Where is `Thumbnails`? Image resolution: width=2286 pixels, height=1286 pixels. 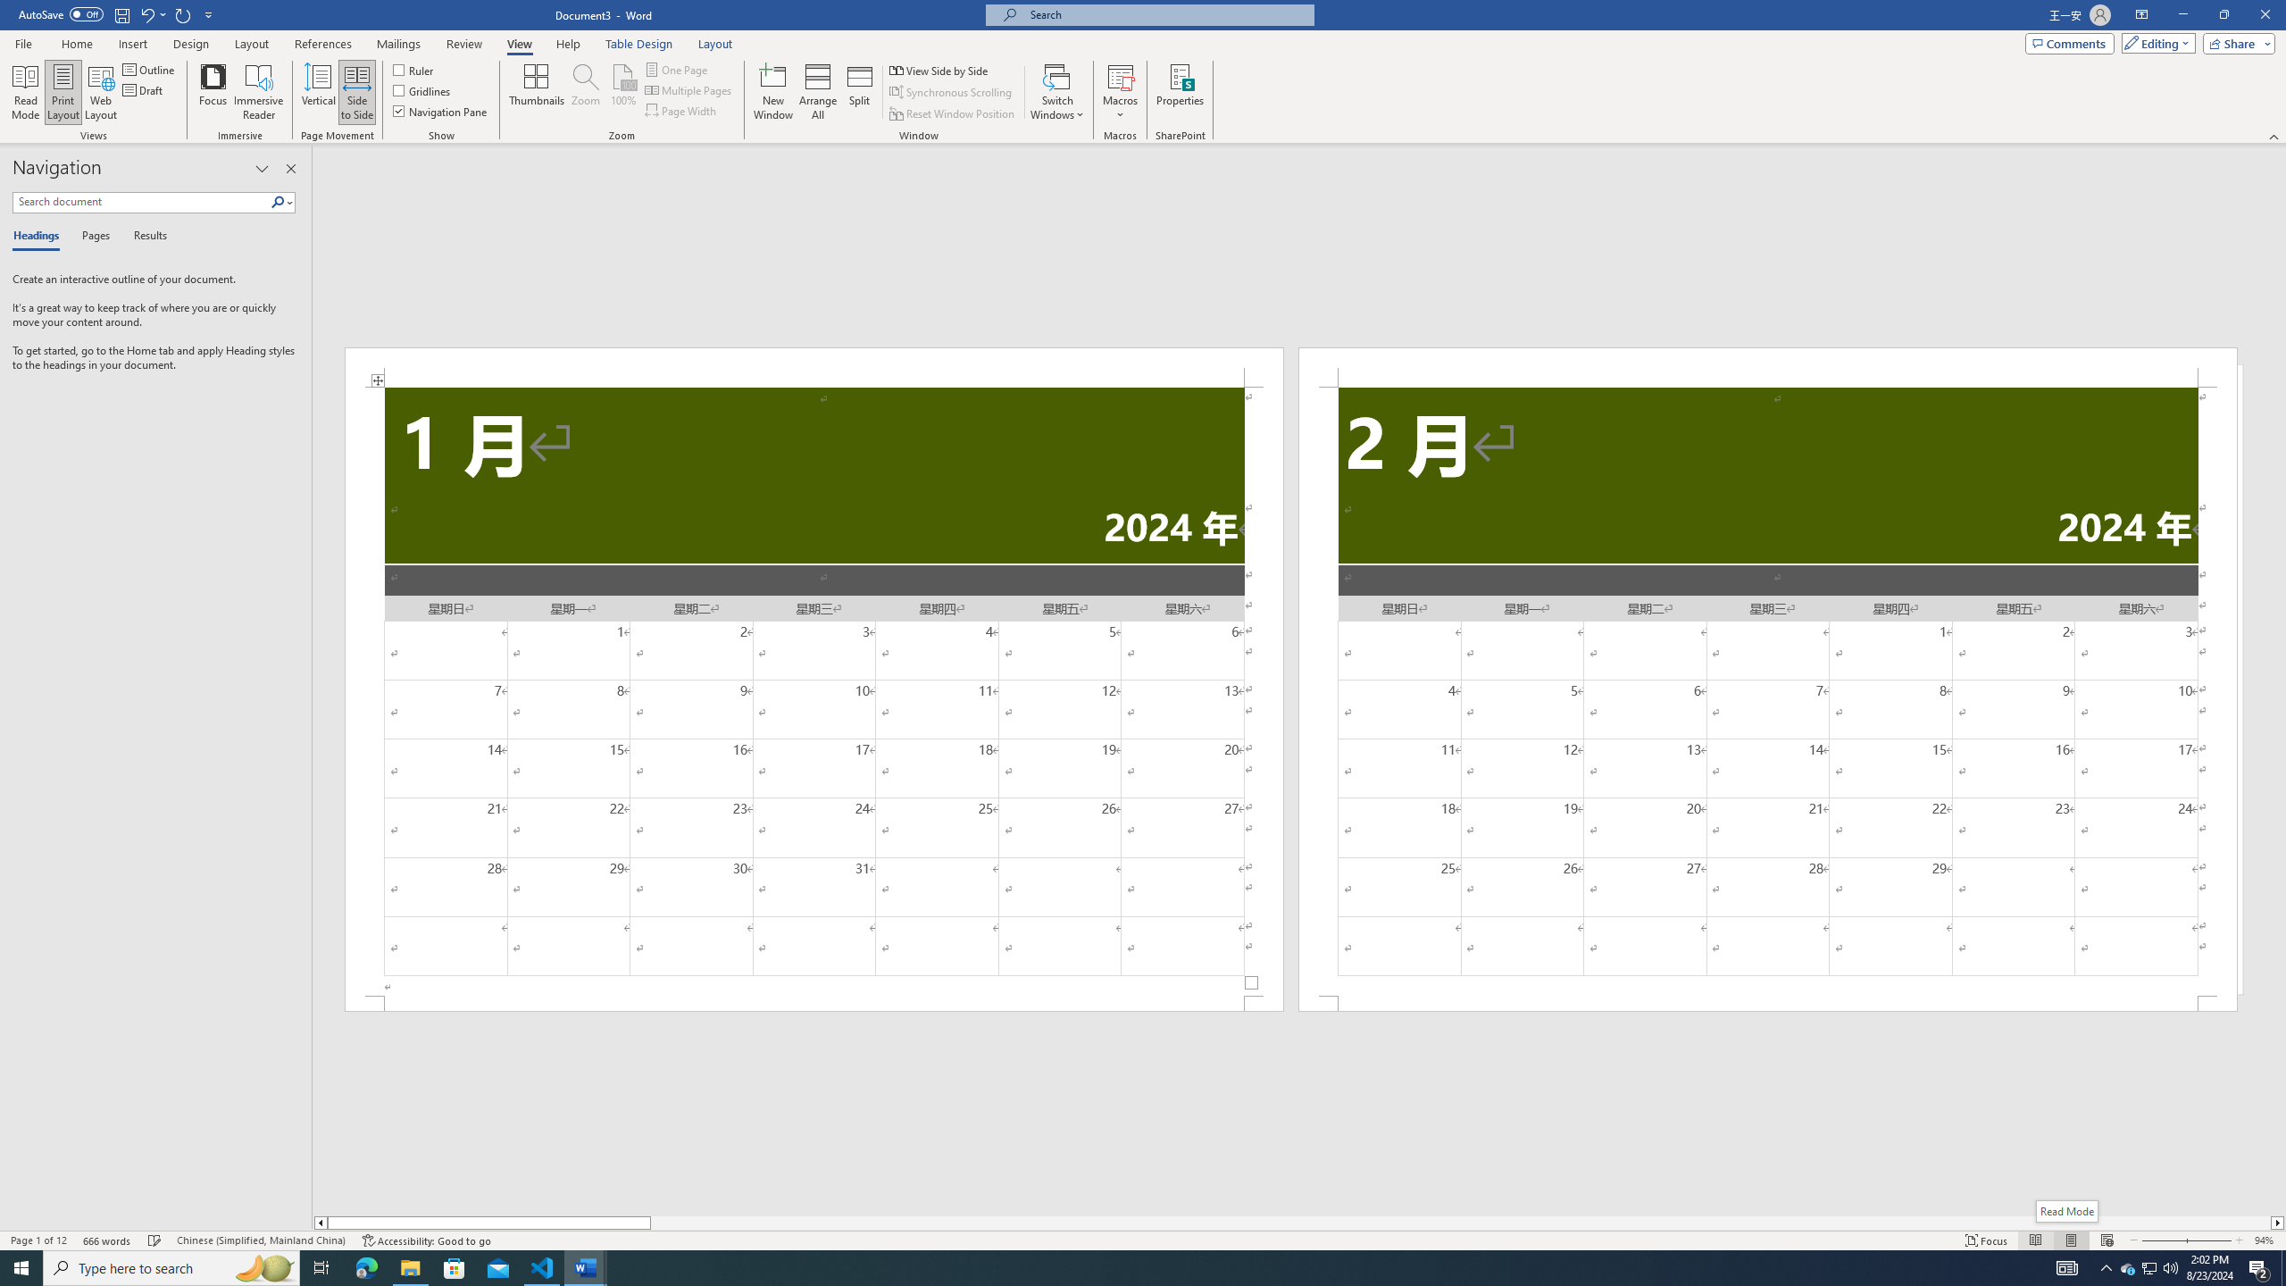
Thumbnails is located at coordinates (537, 92).